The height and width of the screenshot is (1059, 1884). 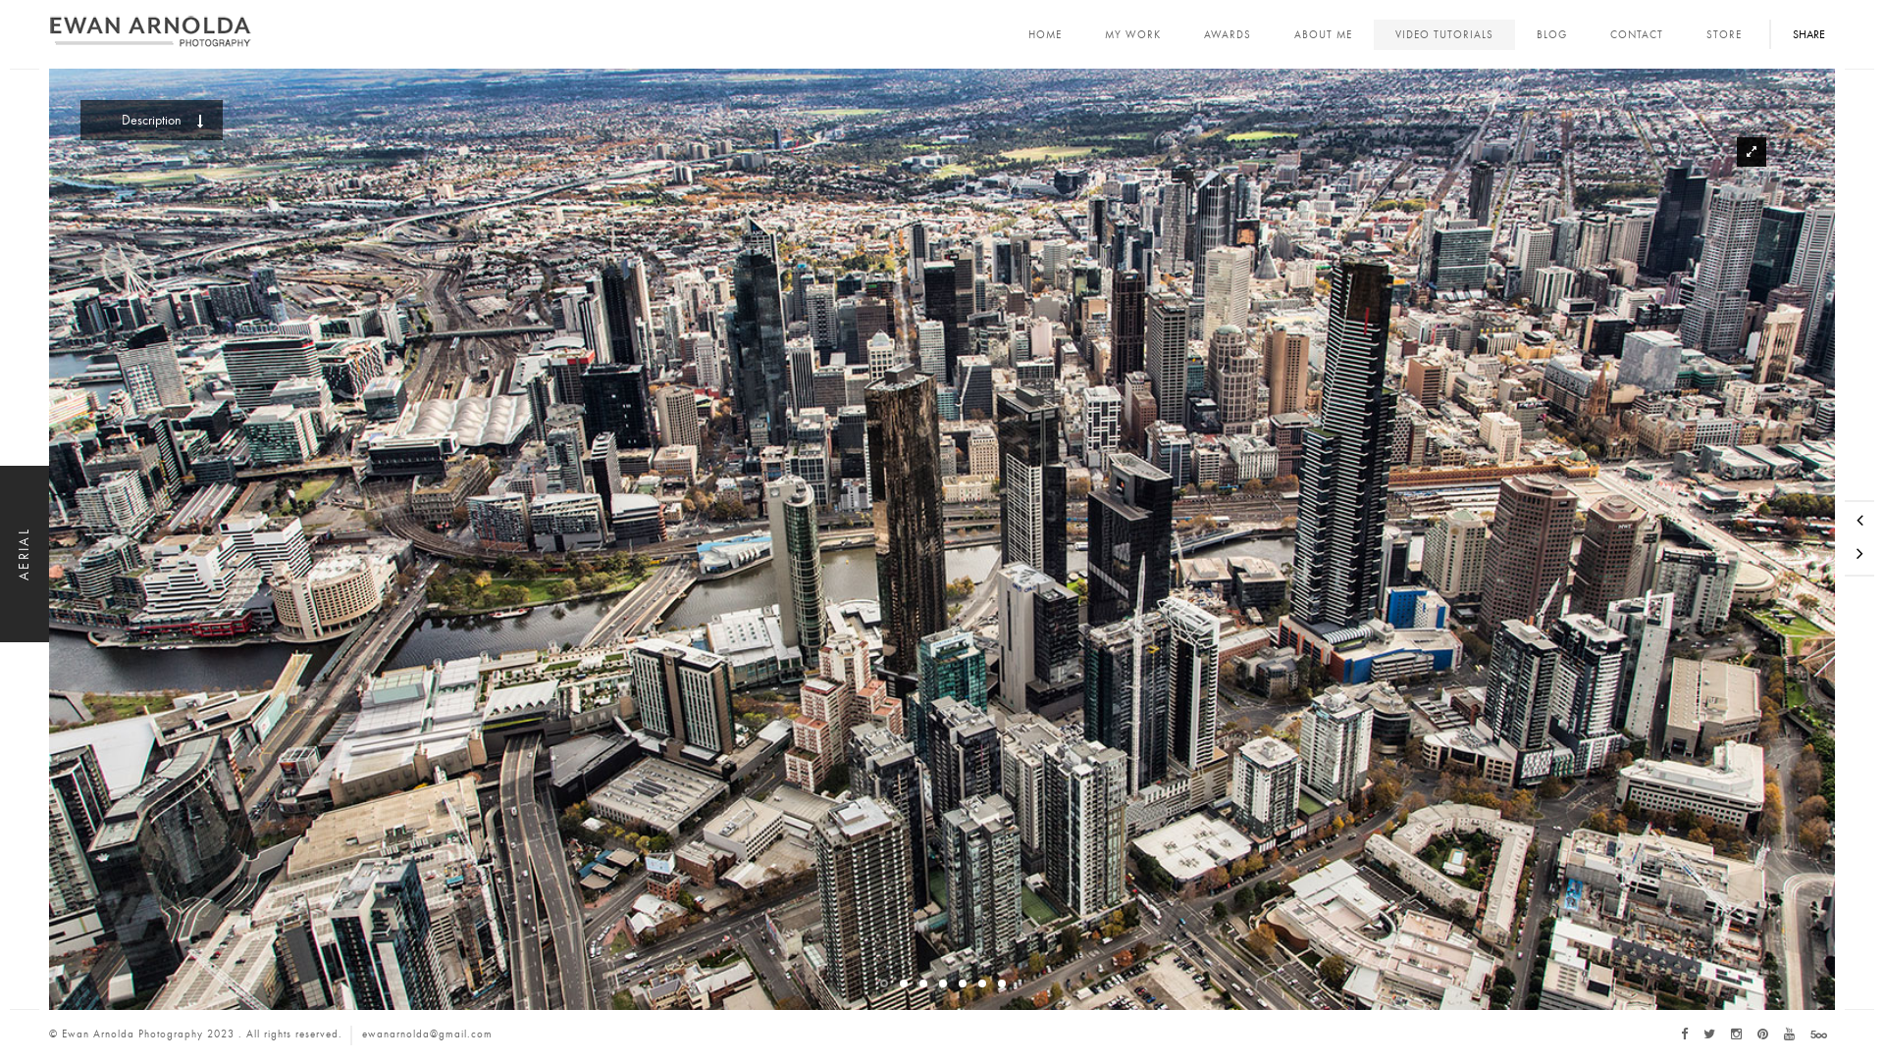 What do you see at coordinates (1132, 35) in the screenshot?
I see `MY WORK` at bounding box center [1132, 35].